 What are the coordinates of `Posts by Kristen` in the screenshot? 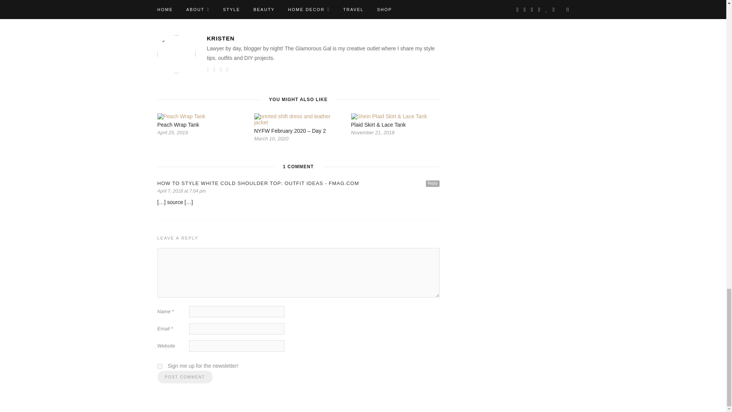 It's located at (393, 2).